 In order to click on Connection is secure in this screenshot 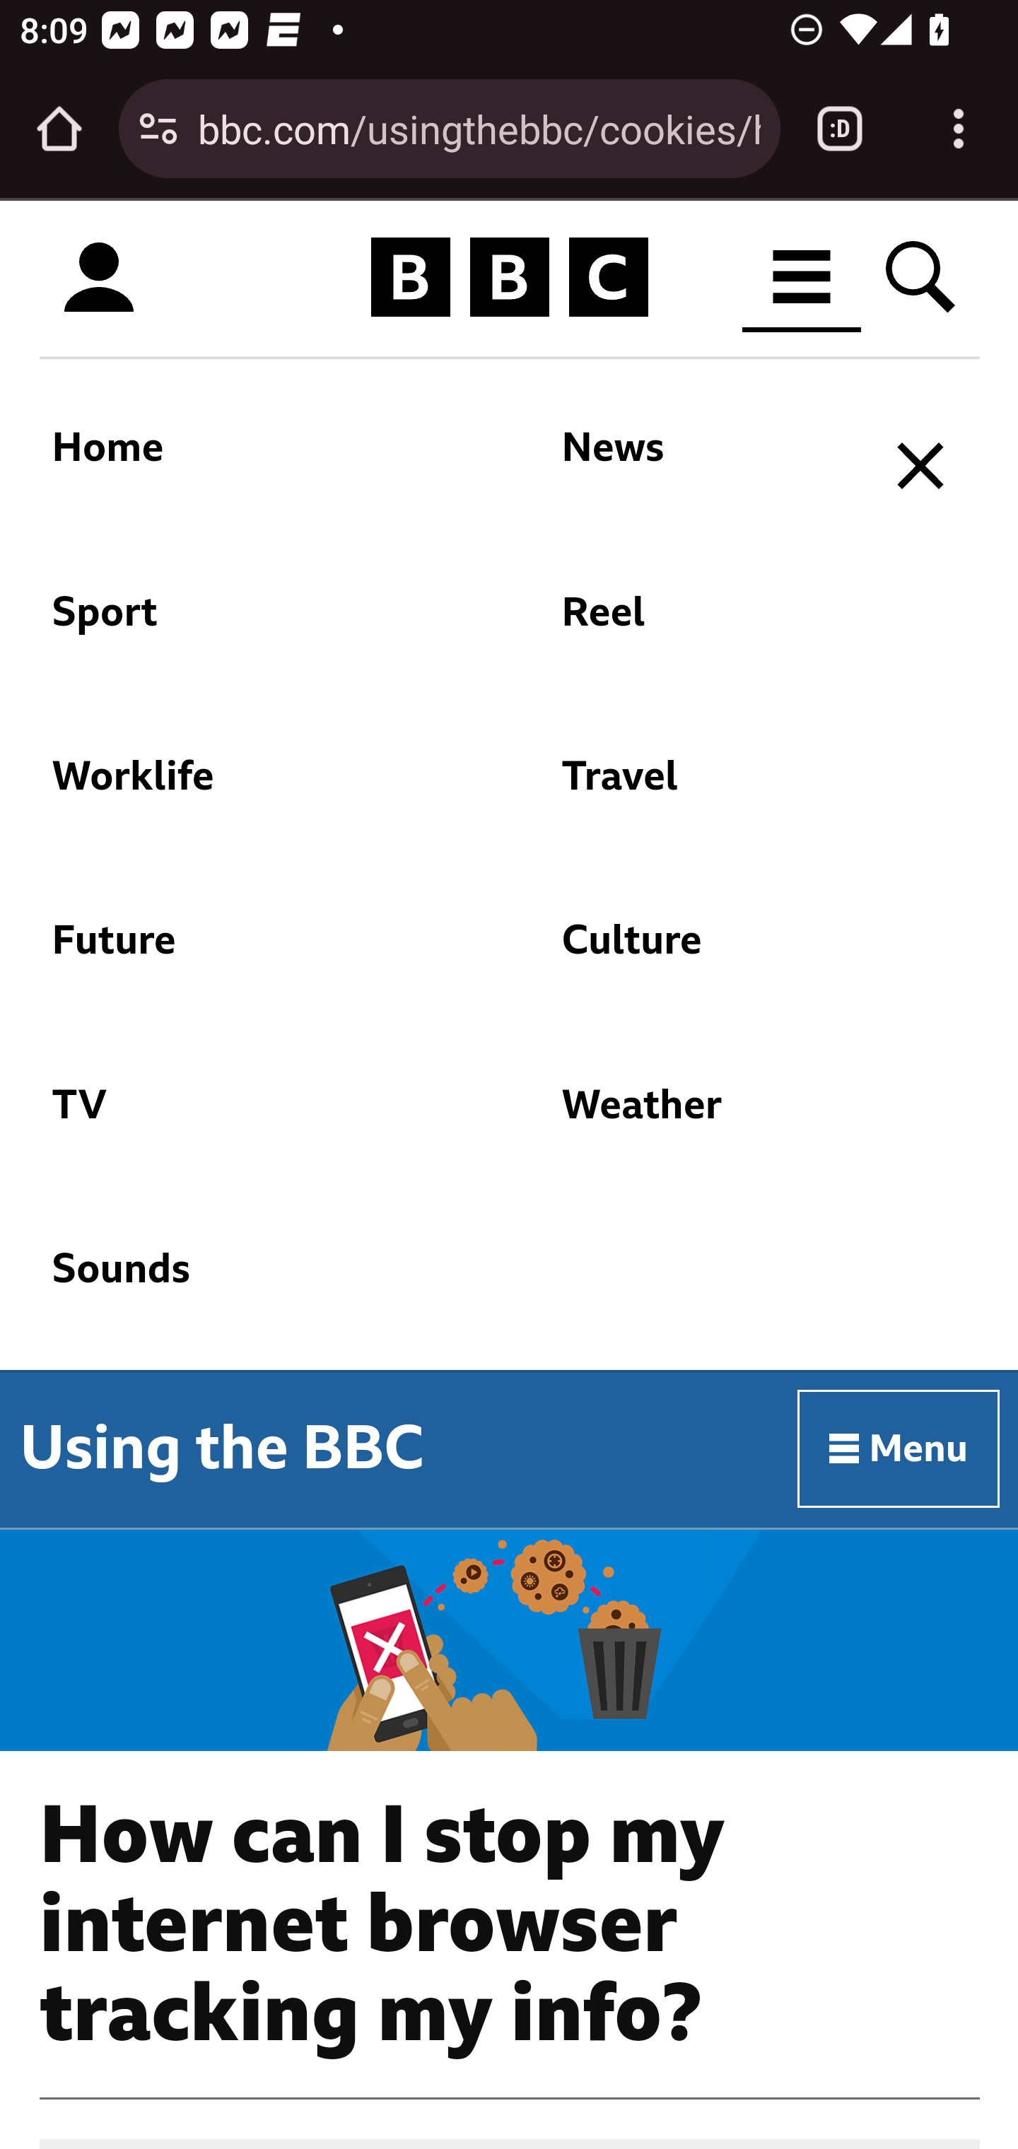, I will do `click(158, 129)`.